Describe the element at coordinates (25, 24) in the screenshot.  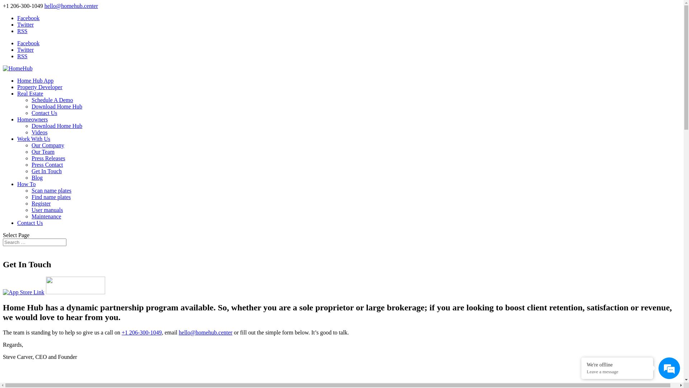
I see `Twitter` at that location.